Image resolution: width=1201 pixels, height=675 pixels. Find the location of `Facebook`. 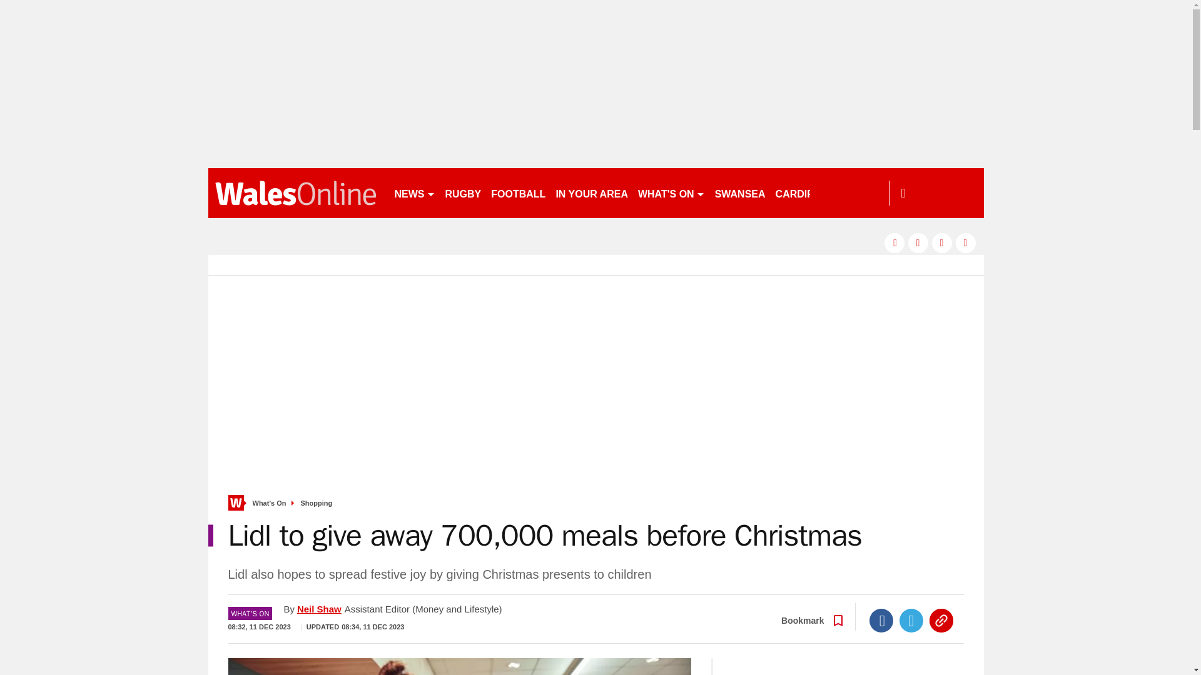

Facebook is located at coordinates (881, 620).